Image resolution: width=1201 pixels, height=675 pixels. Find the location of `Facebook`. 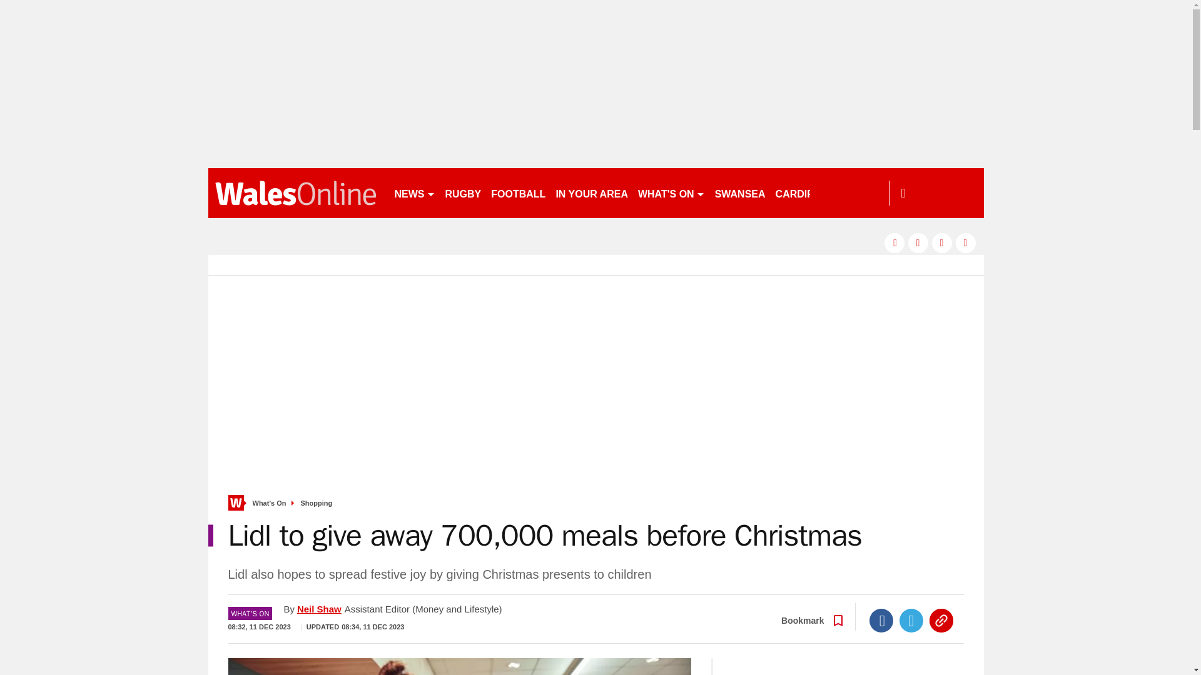

Facebook is located at coordinates (881, 620).